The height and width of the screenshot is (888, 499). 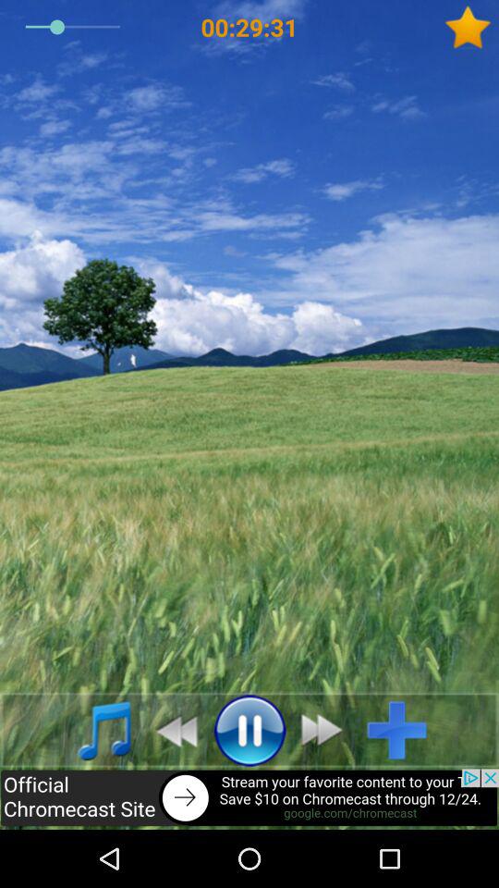 I want to click on go to next, so click(x=327, y=730).